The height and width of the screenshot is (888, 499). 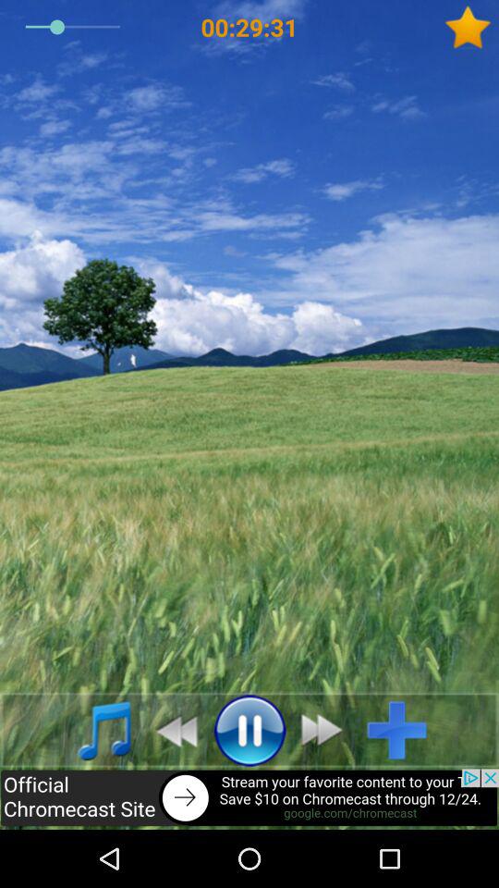 I want to click on go to next, so click(x=327, y=730).